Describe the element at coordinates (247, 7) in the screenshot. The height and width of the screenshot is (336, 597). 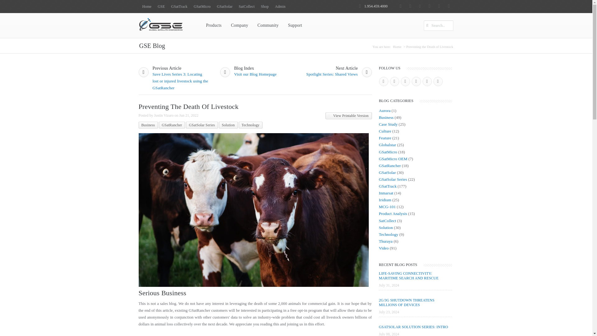
I see `SatCollect` at that location.